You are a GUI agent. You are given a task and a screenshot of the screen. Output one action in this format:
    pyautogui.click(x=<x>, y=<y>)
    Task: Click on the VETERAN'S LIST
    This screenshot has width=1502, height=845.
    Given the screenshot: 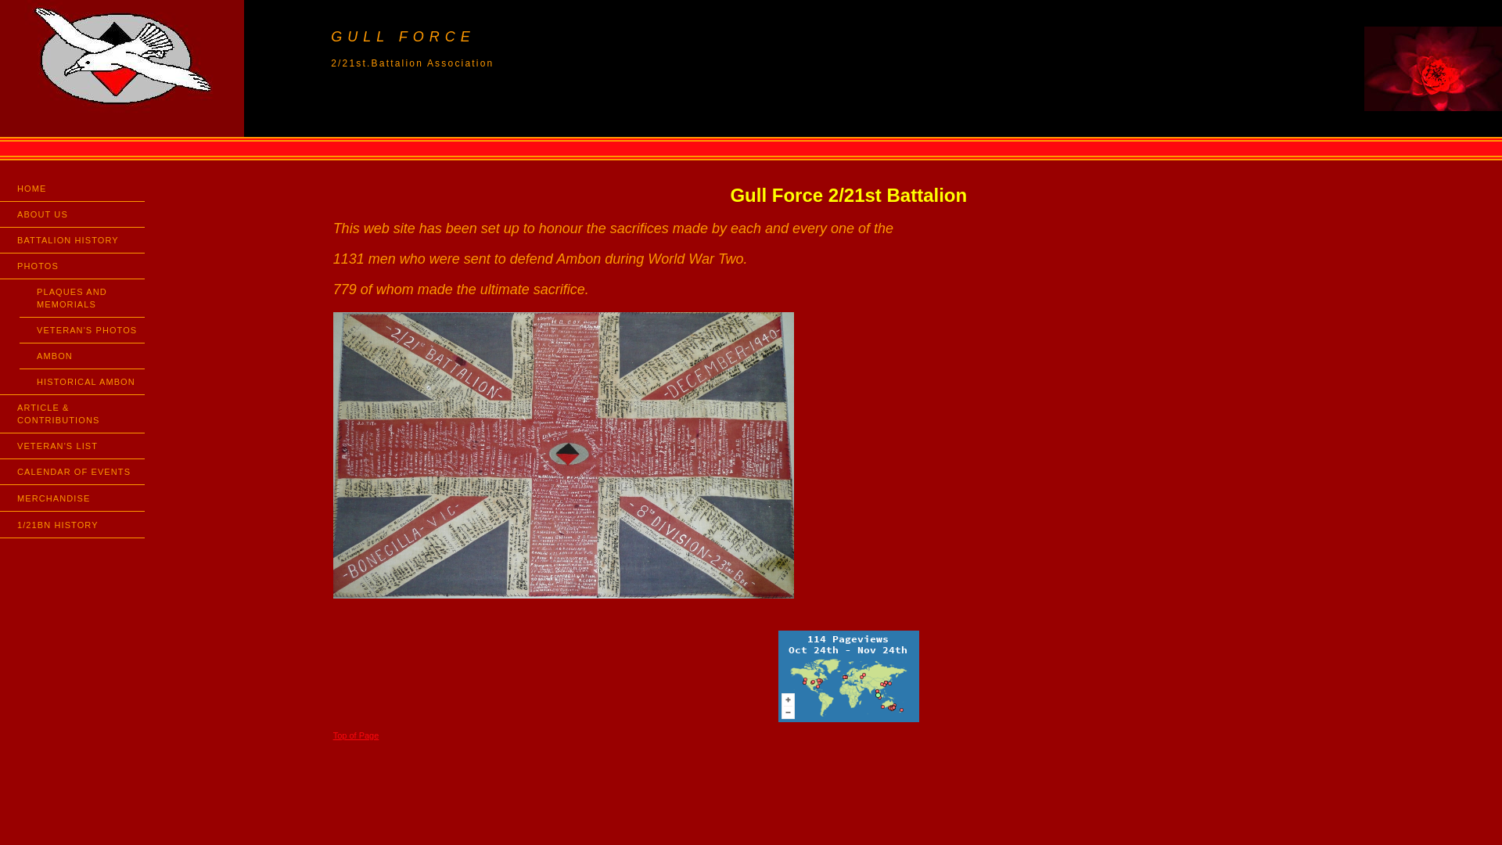 What is the action you would take?
    pyautogui.click(x=72, y=446)
    